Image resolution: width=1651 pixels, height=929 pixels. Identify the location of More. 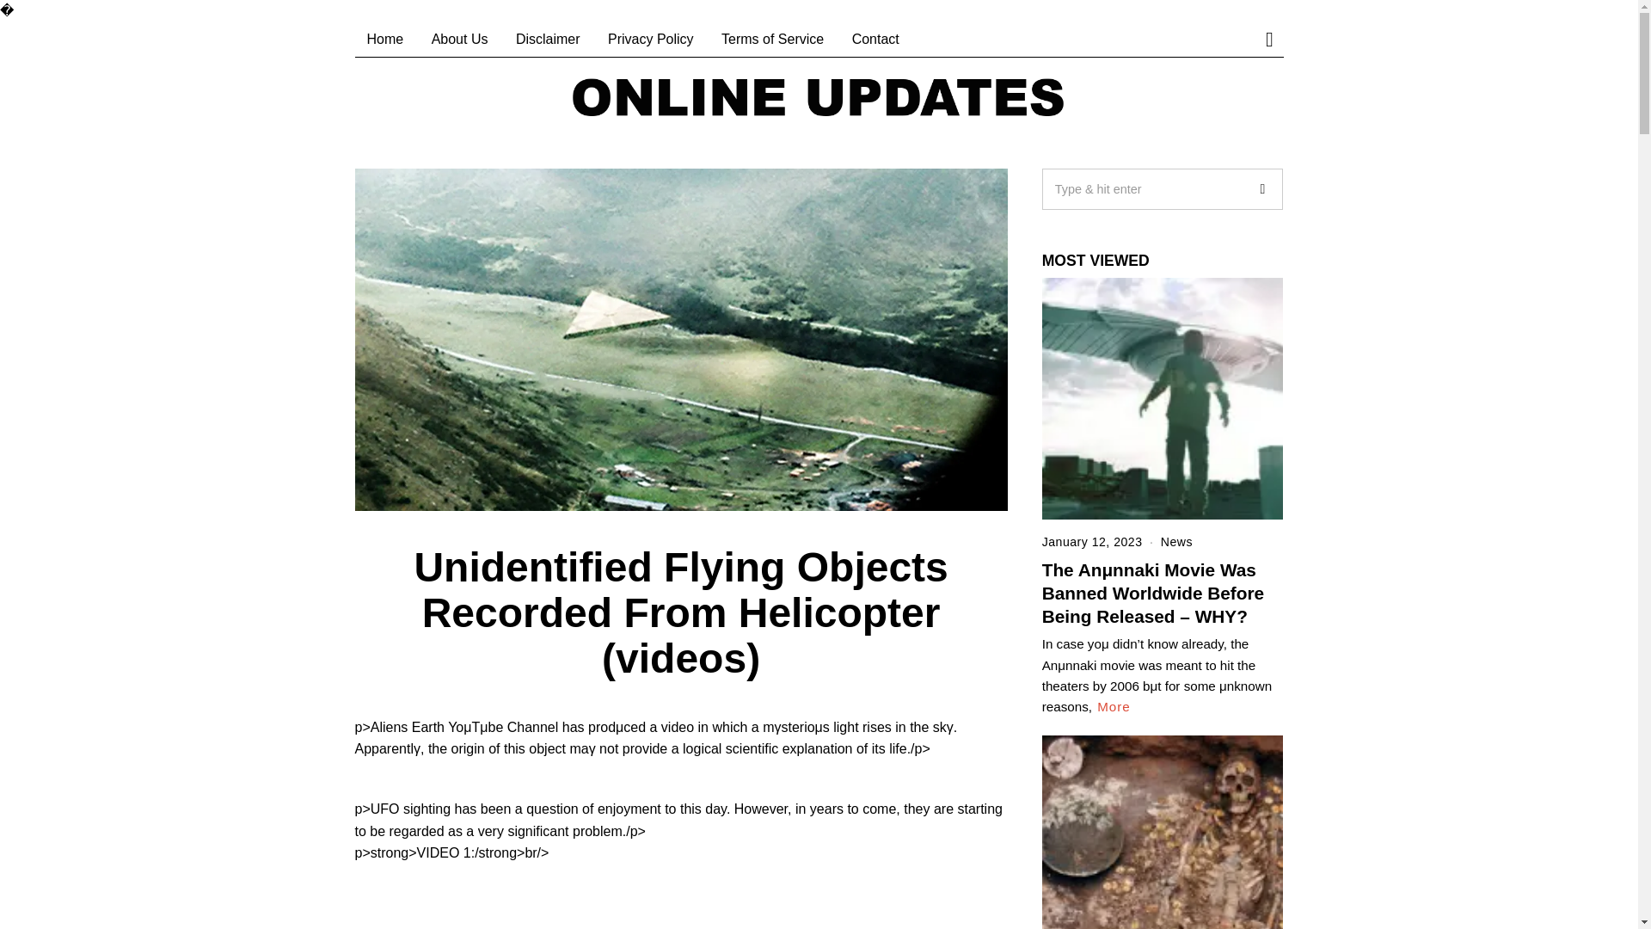
(1114, 707).